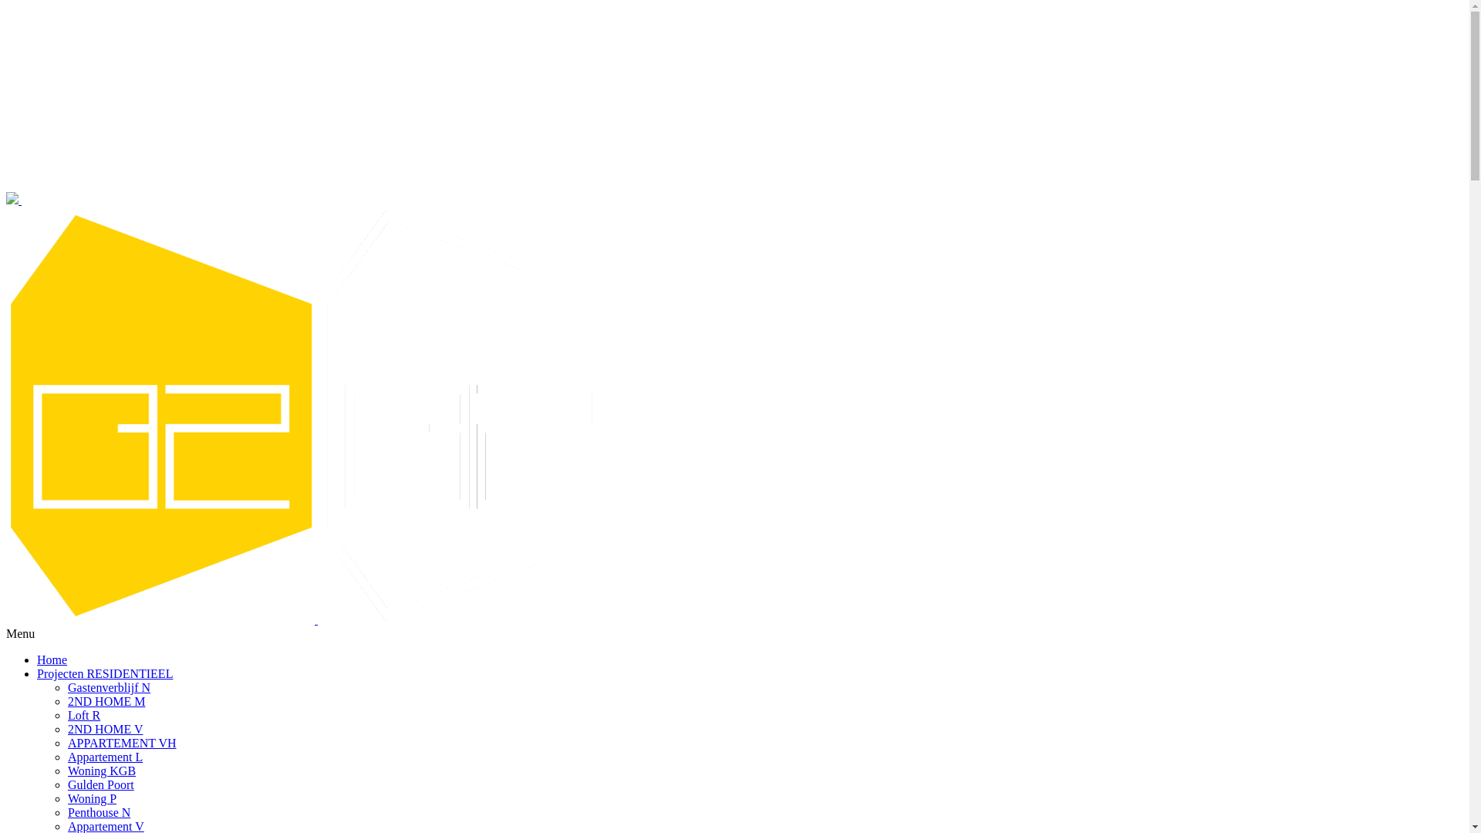 Image resolution: width=1481 pixels, height=833 pixels. What do you see at coordinates (52, 660) in the screenshot?
I see `Home` at bounding box center [52, 660].